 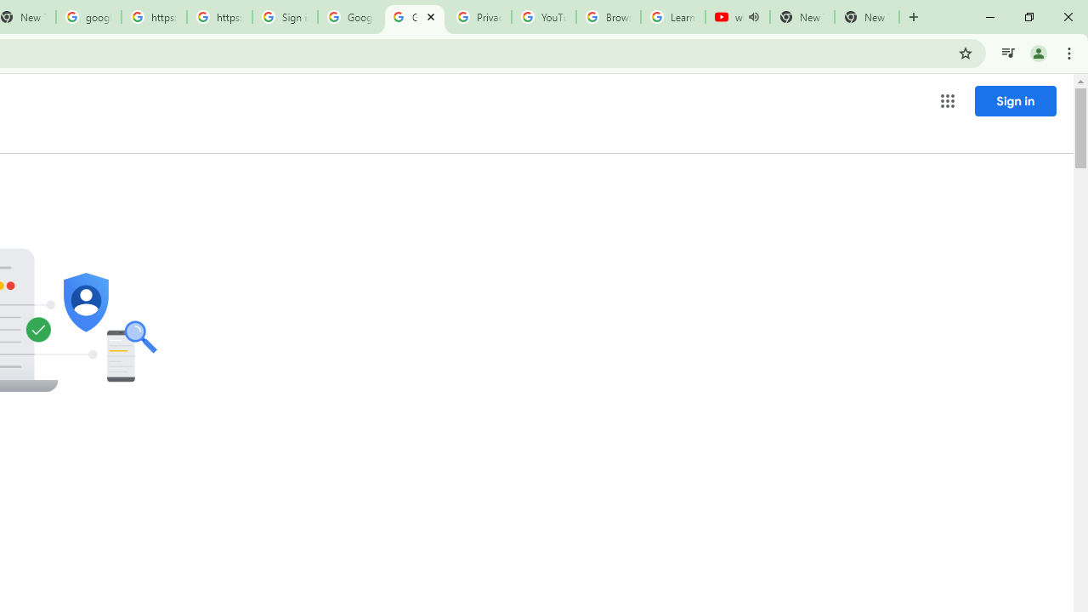 What do you see at coordinates (155, 17) in the screenshot?
I see `https://scholar.google.com/` at bounding box center [155, 17].